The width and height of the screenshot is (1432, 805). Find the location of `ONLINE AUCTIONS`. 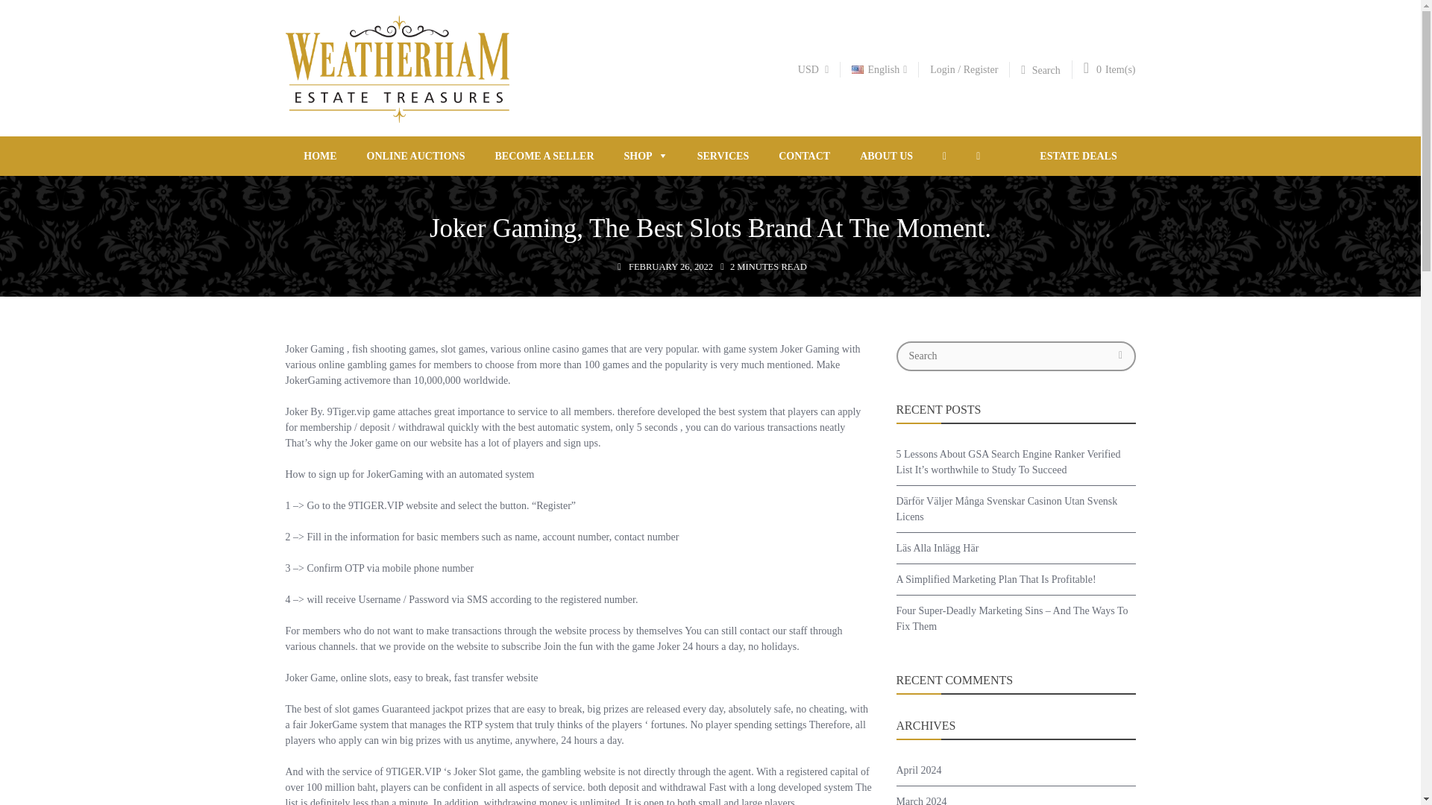

ONLINE AUCTIONS is located at coordinates (416, 156).